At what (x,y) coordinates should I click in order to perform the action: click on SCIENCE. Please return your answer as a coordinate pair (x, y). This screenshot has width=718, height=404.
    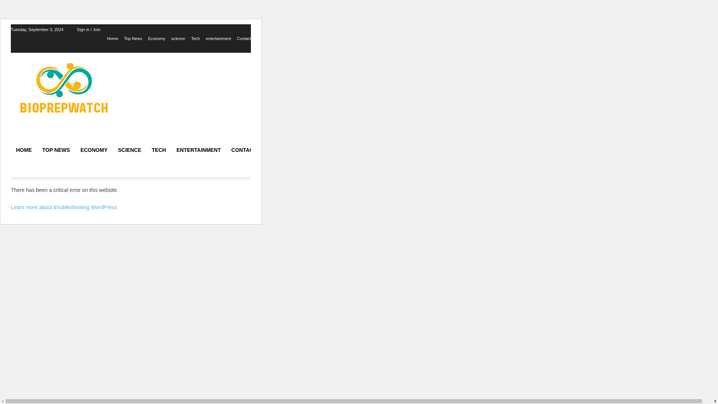
    Looking at the image, I should click on (129, 150).